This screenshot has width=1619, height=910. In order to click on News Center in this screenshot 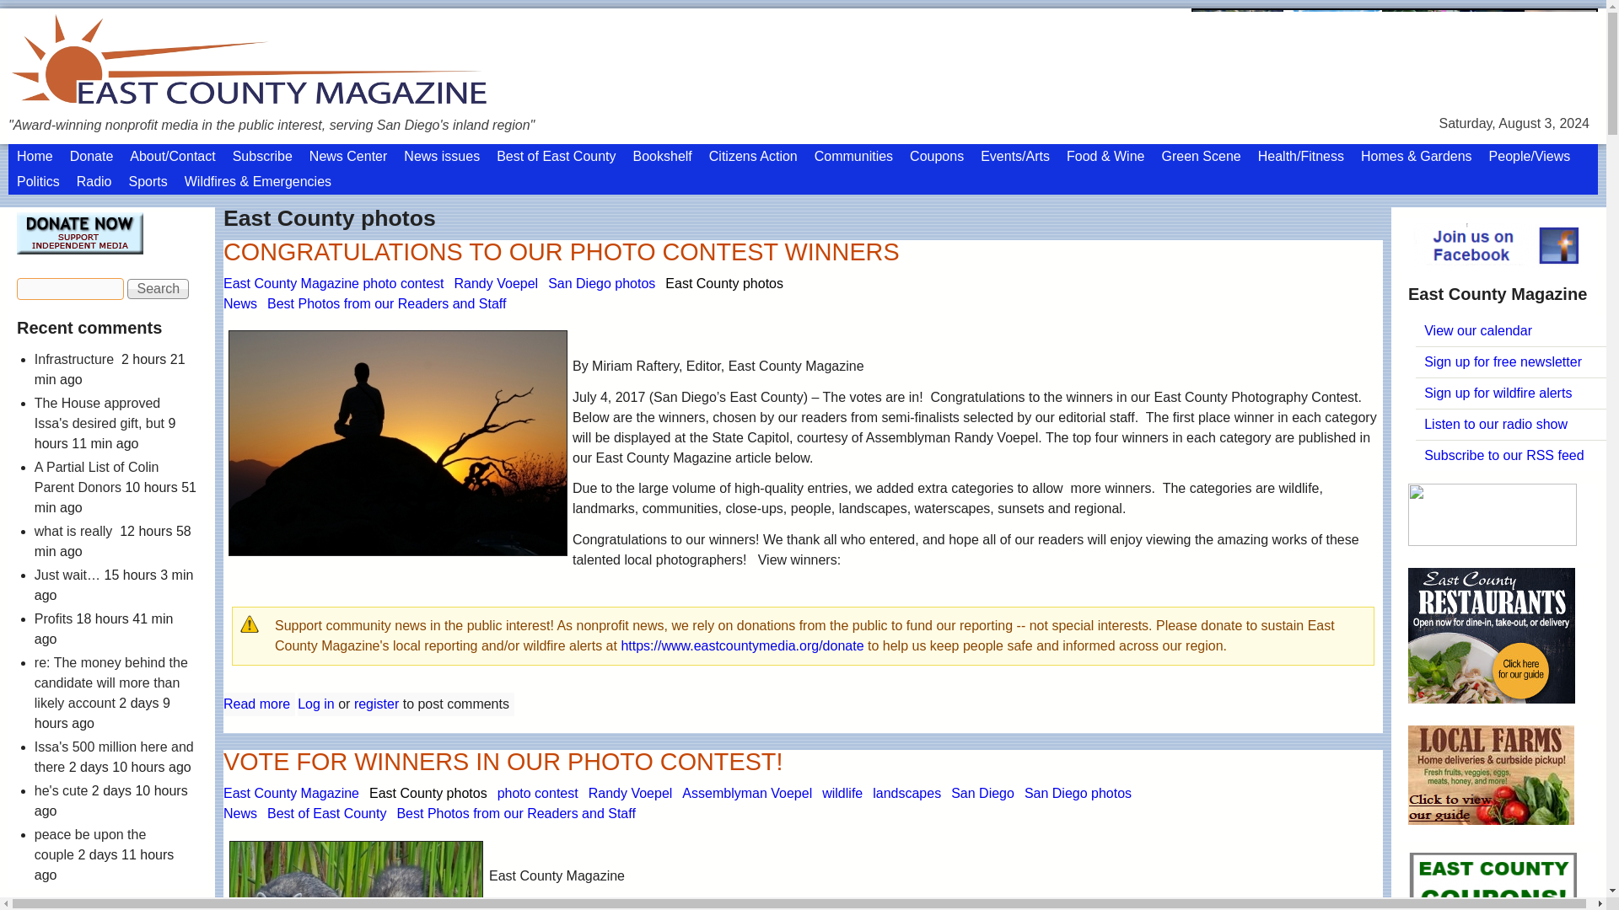, I will do `click(347, 105)`.